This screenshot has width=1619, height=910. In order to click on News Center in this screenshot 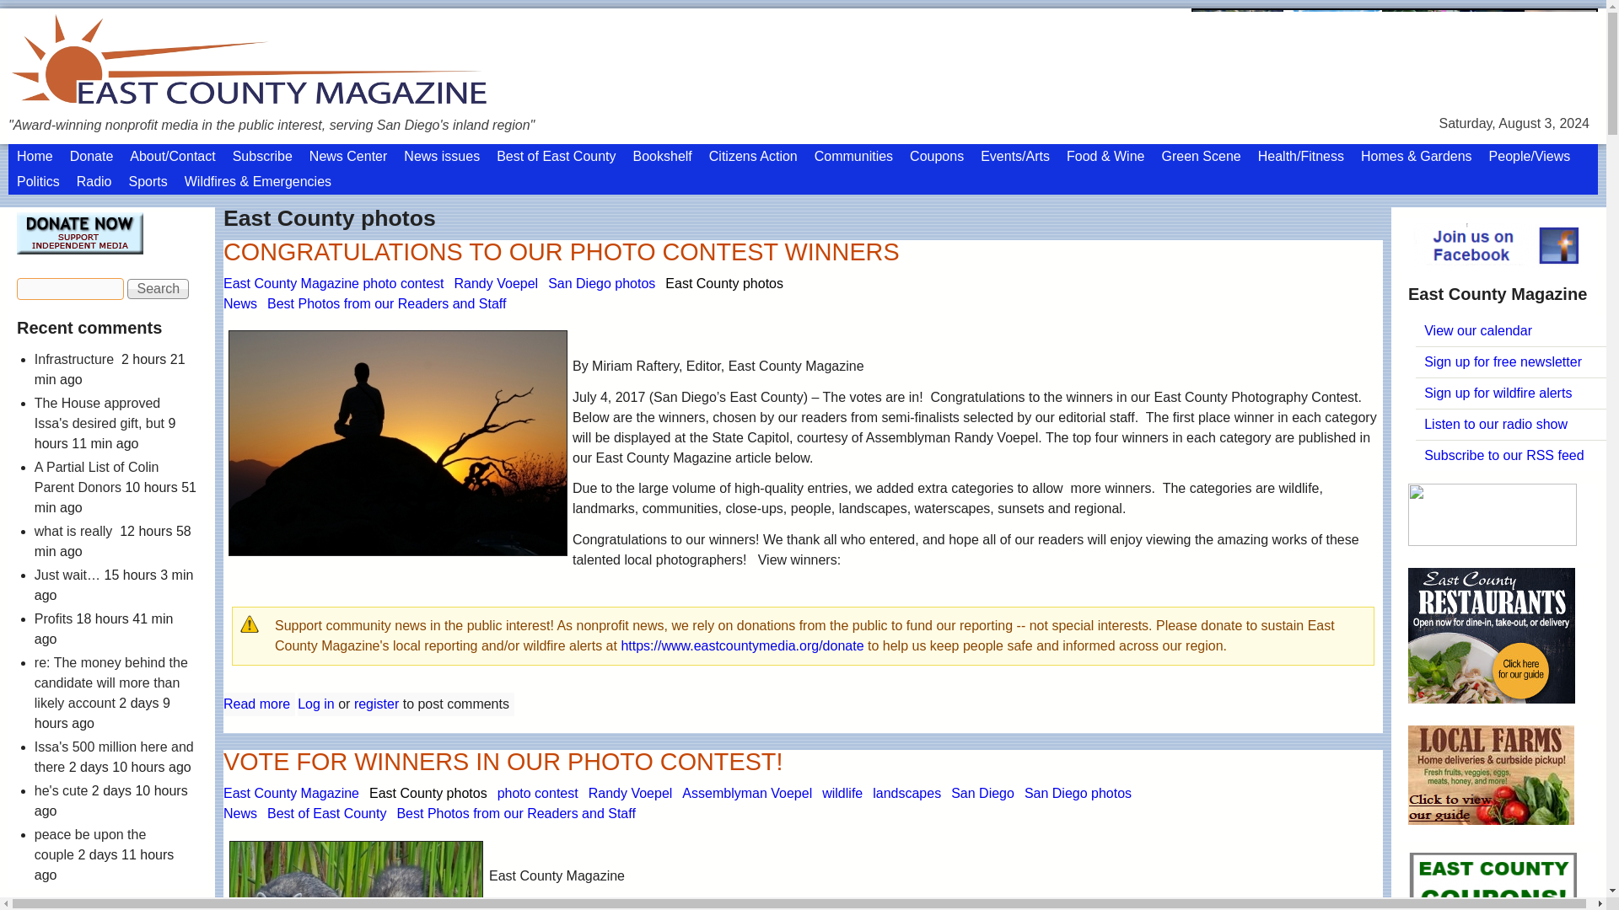, I will do `click(347, 105)`.